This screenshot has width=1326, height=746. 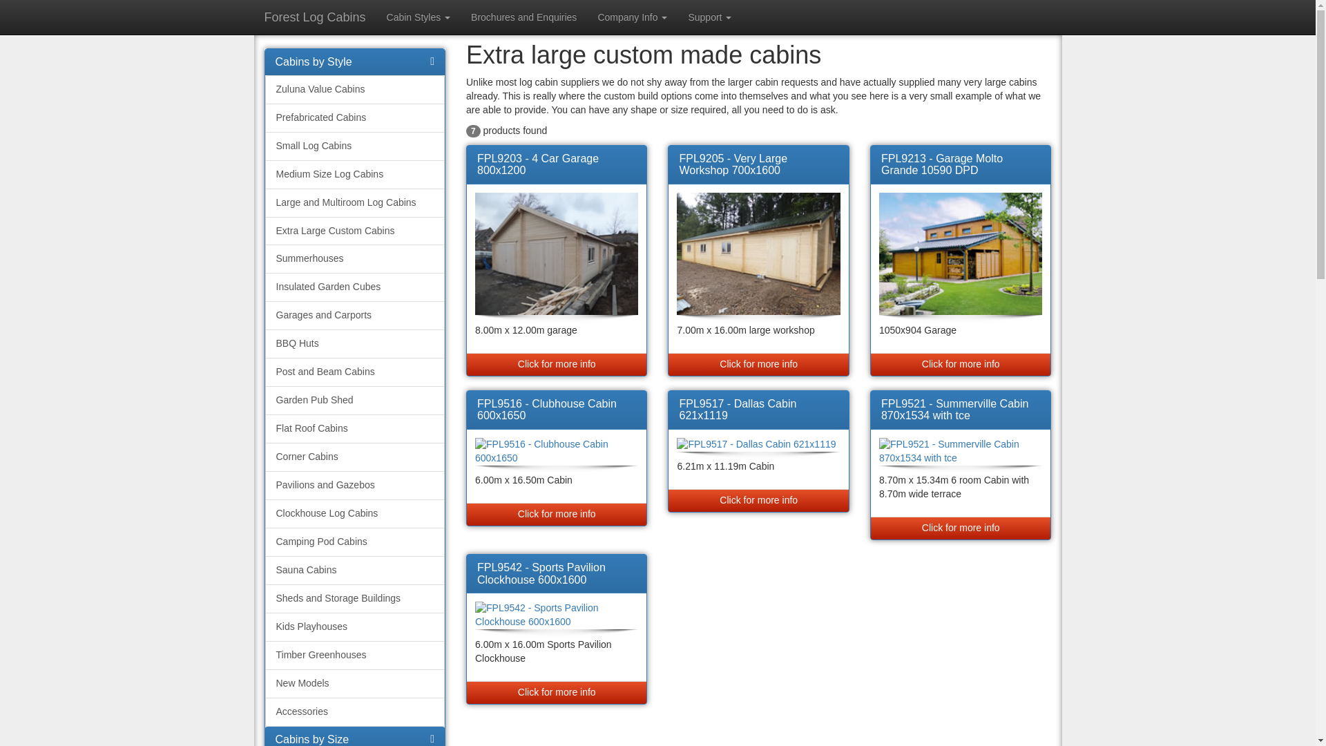 What do you see at coordinates (315, 17) in the screenshot?
I see `Forest Log Cabins` at bounding box center [315, 17].